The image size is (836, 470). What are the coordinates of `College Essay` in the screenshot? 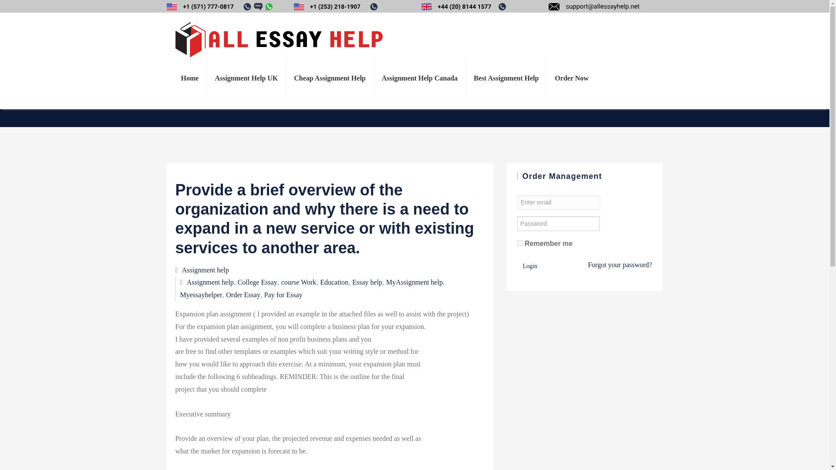 It's located at (257, 417).